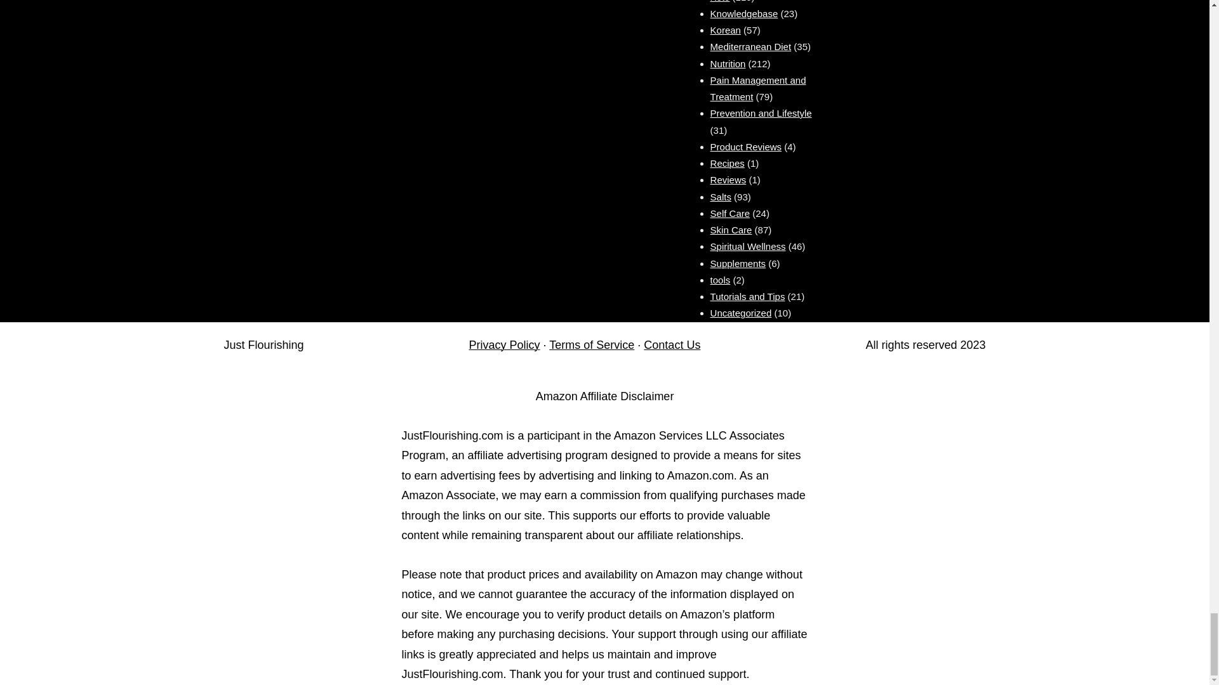  Describe the element at coordinates (744, 13) in the screenshot. I see `Knowledgebase` at that location.